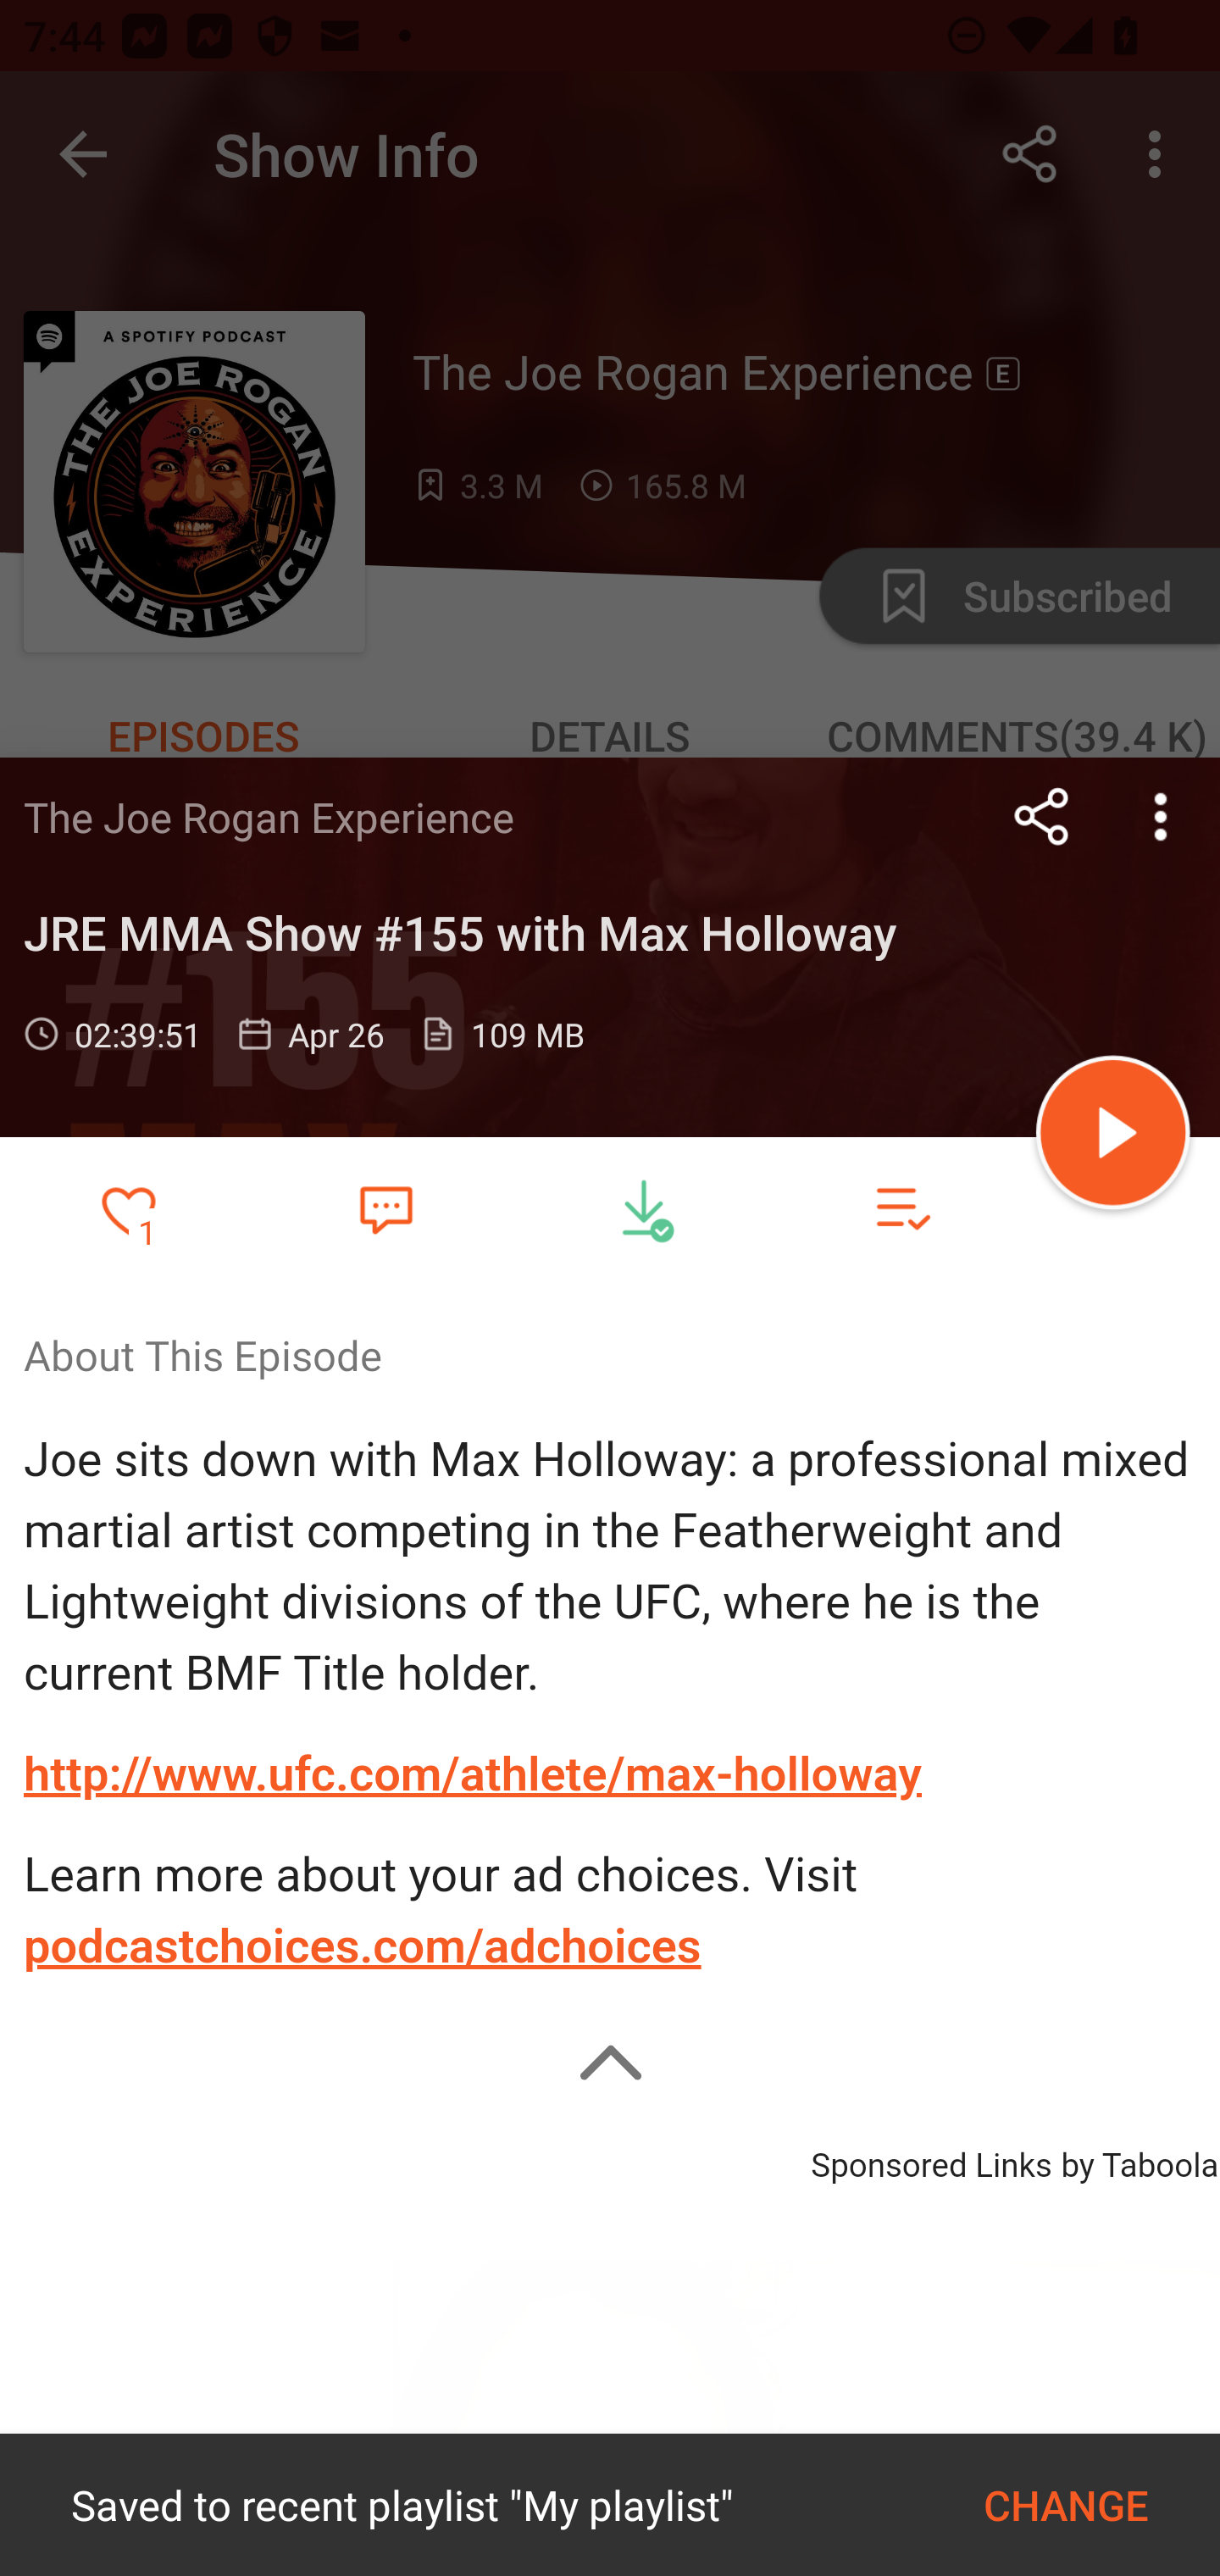 The height and width of the screenshot is (2576, 1220). I want to click on Share, so click(1042, 816).